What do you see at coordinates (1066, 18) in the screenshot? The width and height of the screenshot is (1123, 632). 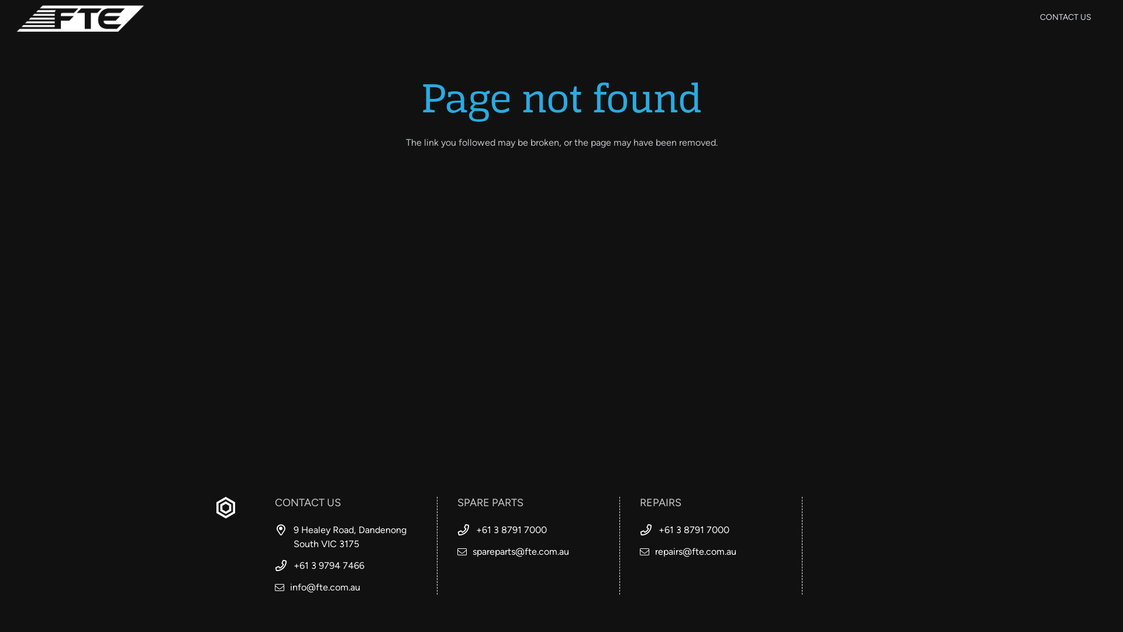 I see `CONTACT US` at bounding box center [1066, 18].